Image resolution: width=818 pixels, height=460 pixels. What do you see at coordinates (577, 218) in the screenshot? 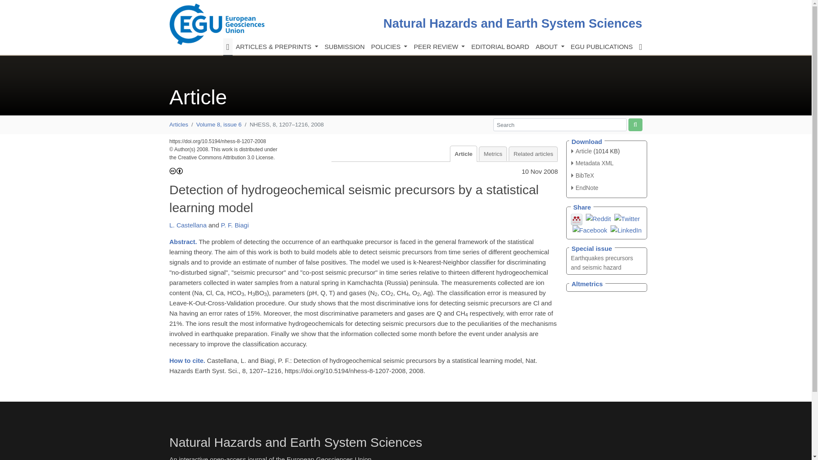
I see `Mendeley` at bounding box center [577, 218].